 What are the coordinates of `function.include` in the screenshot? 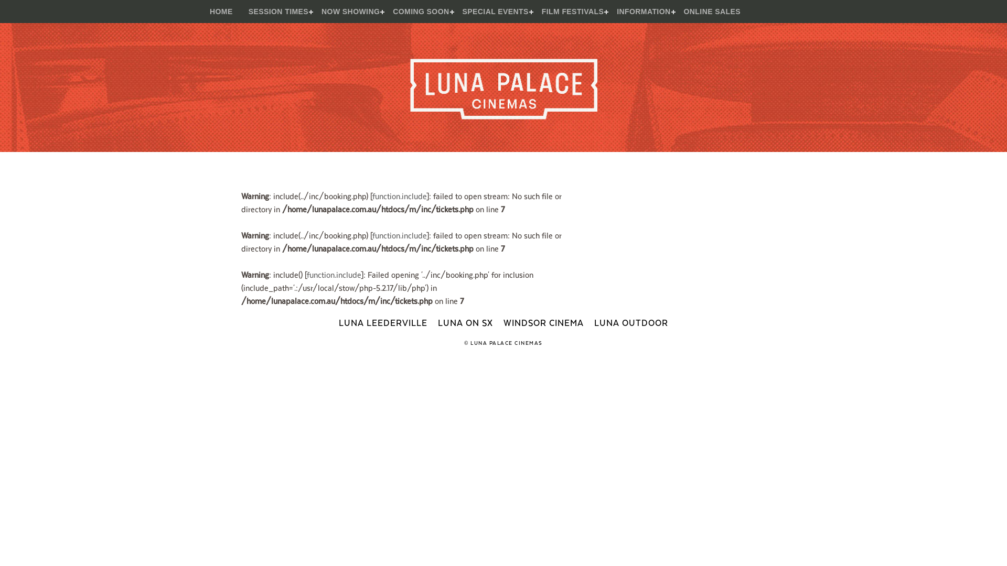 It's located at (334, 275).